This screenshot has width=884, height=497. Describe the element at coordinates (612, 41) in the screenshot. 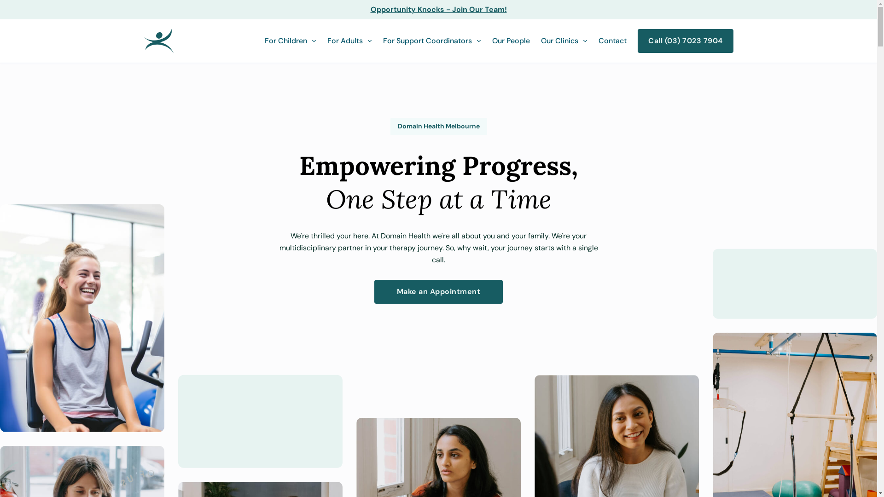

I see `Contact` at that location.